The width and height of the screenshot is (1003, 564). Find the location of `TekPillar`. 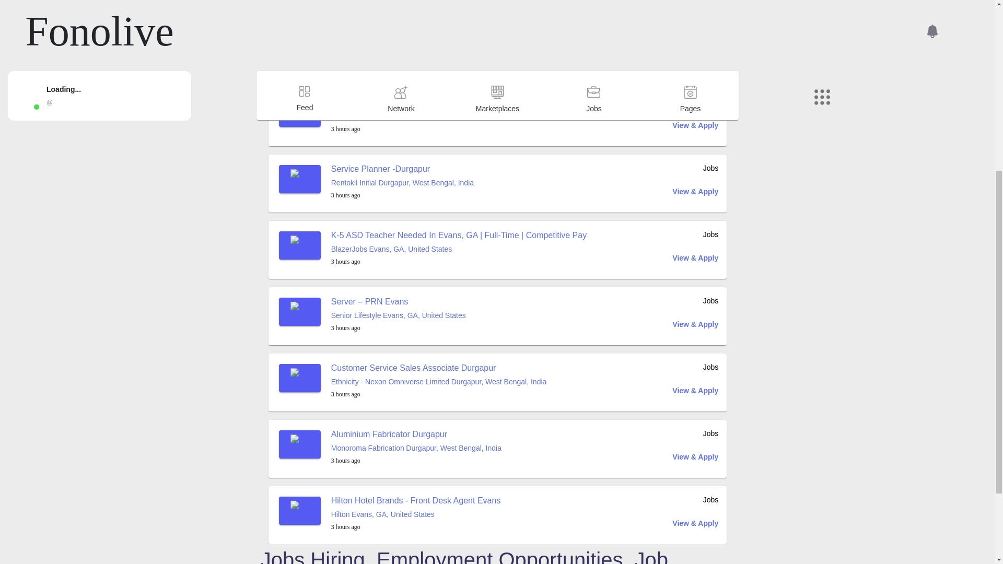

TekPillar is located at coordinates (345, 116).